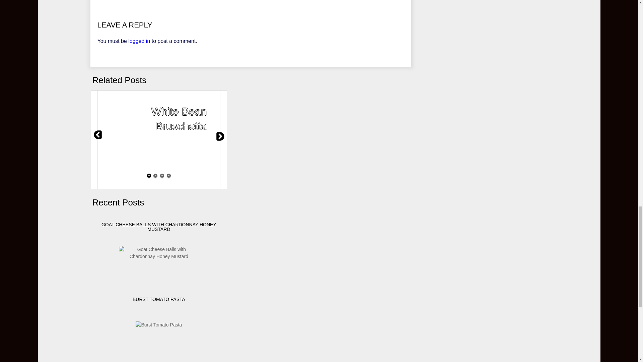 This screenshot has height=362, width=643. Describe the element at coordinates (139, 41) in the screenshot. I see `logged in` at that location.